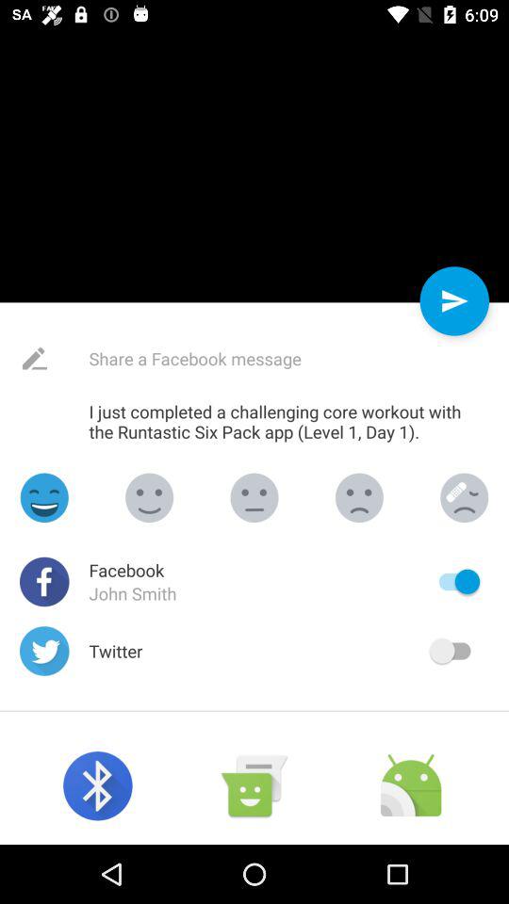  What do you see at coordinates (464, 497) in the screenshot?
I see `smile selection` at bounding box center [464, 497].